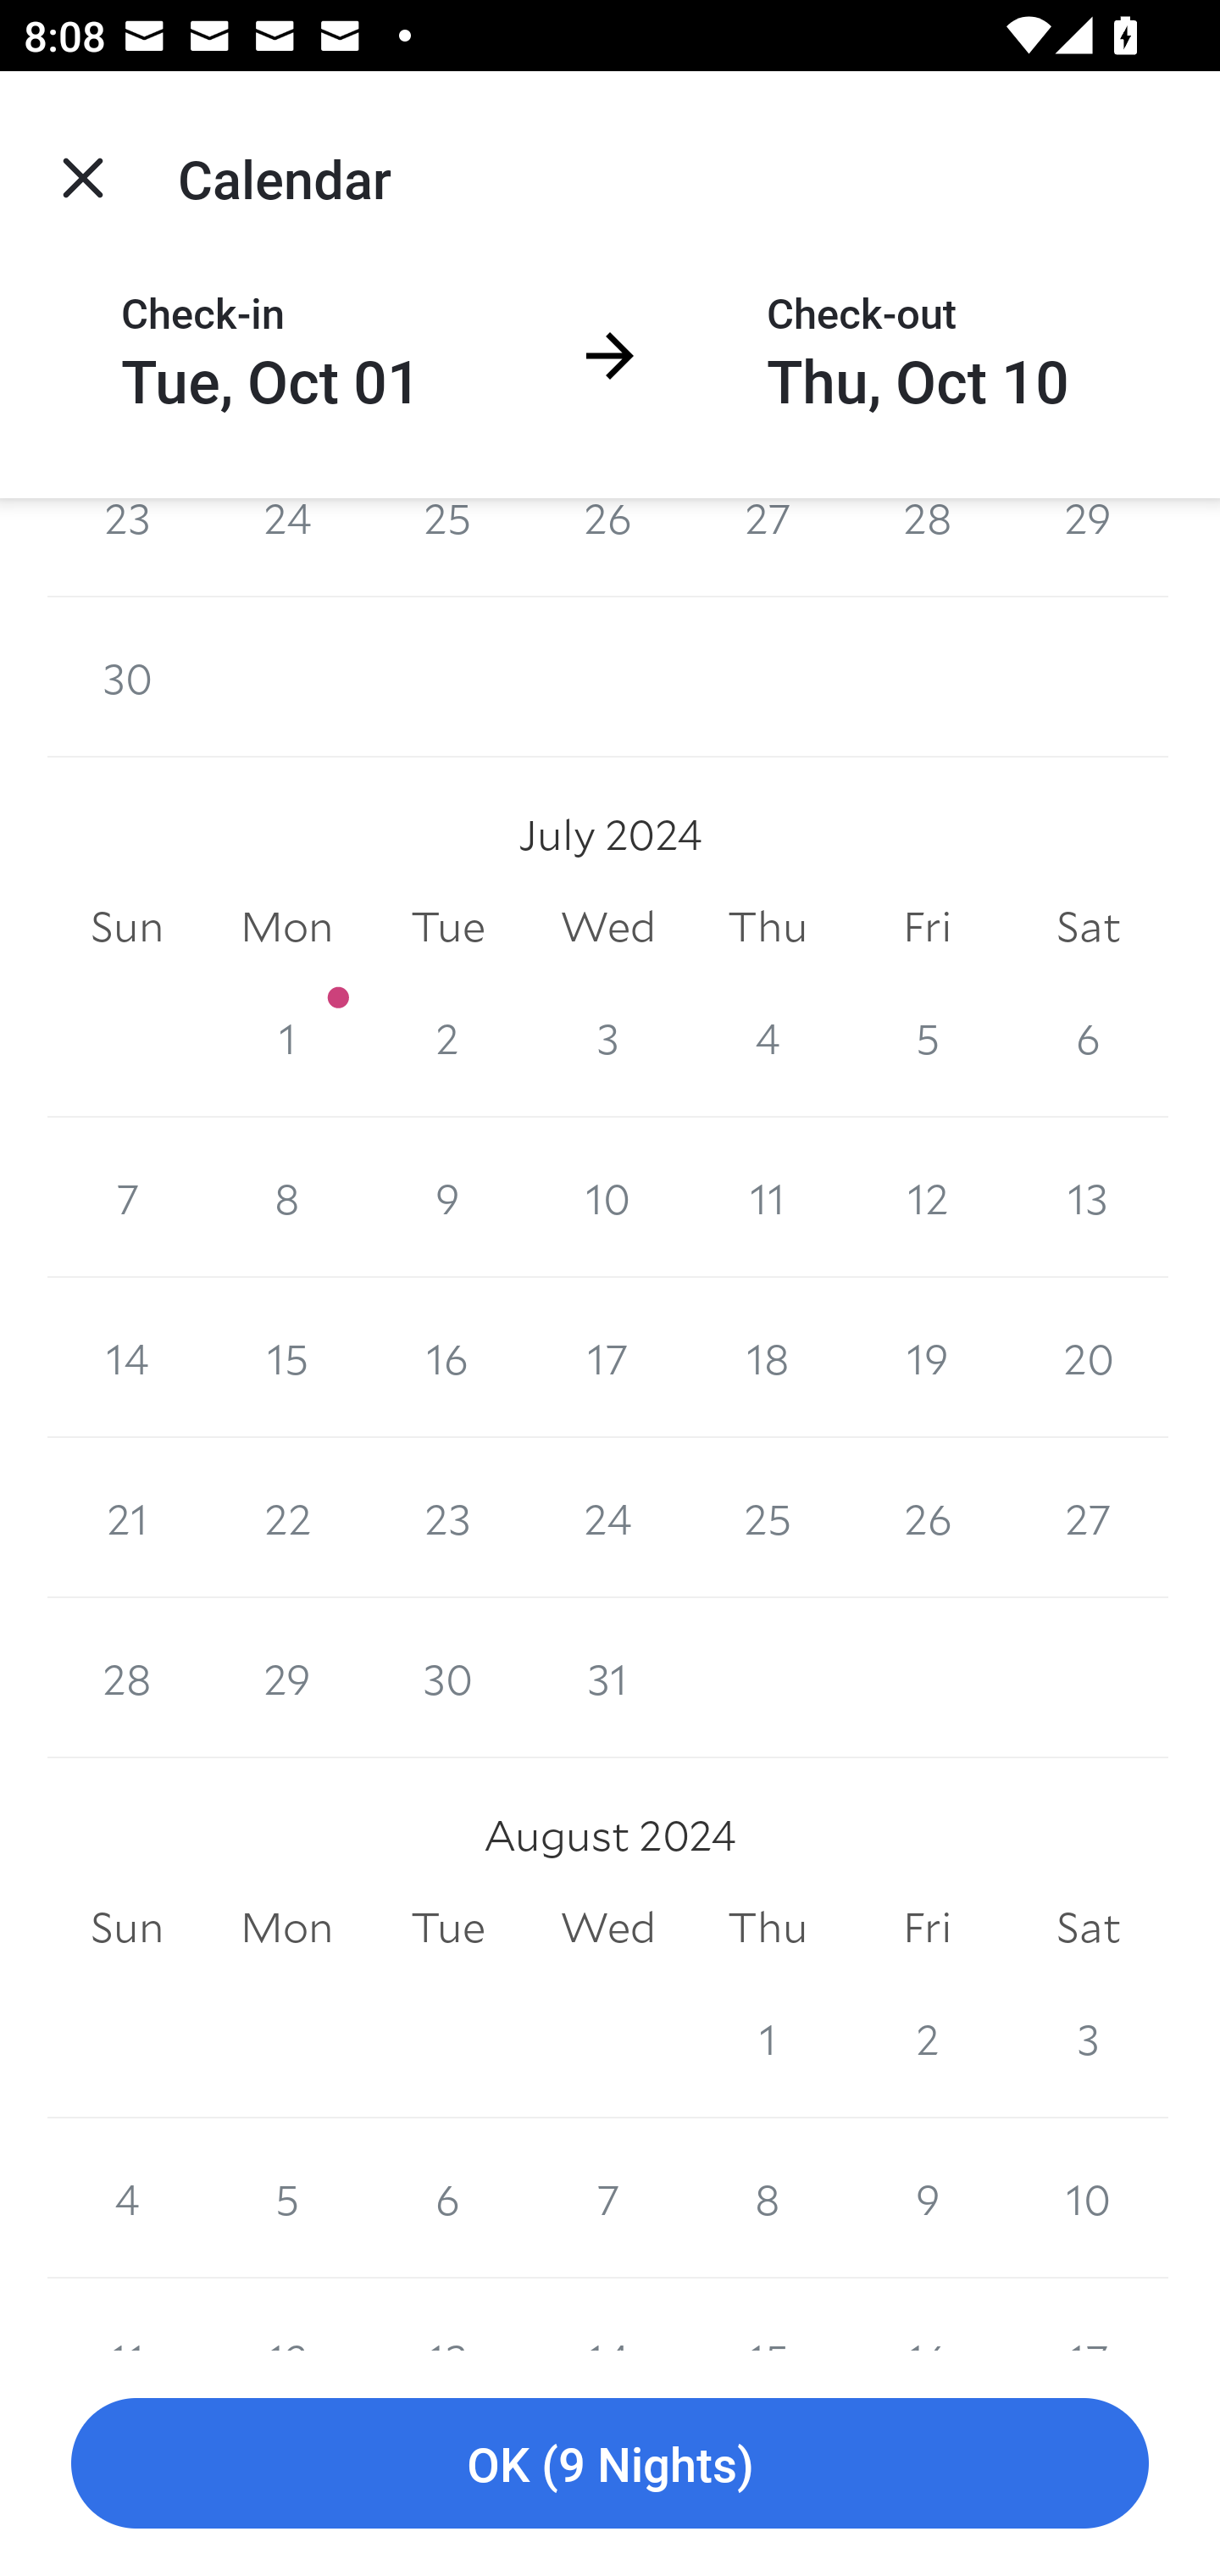 This screenshot has height=2576, width=1220. I want to click on 29 29 July 2024, so click(286, 1678).